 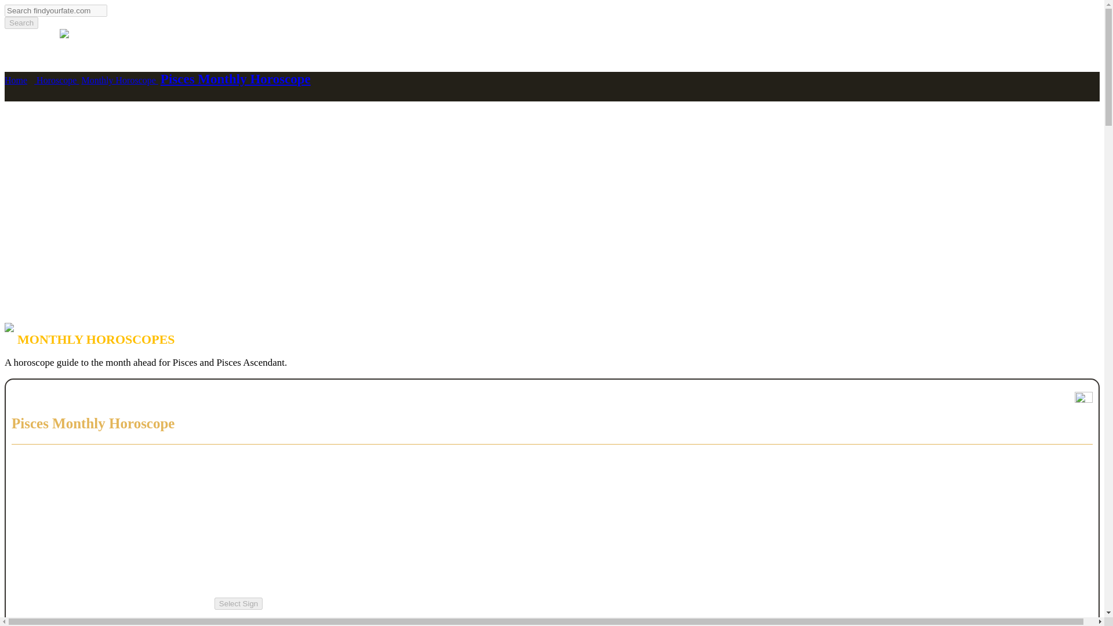 What do you see at coordinates (15, 80) in the screenshot?
I see `Home` at bounding box center [15, 80].